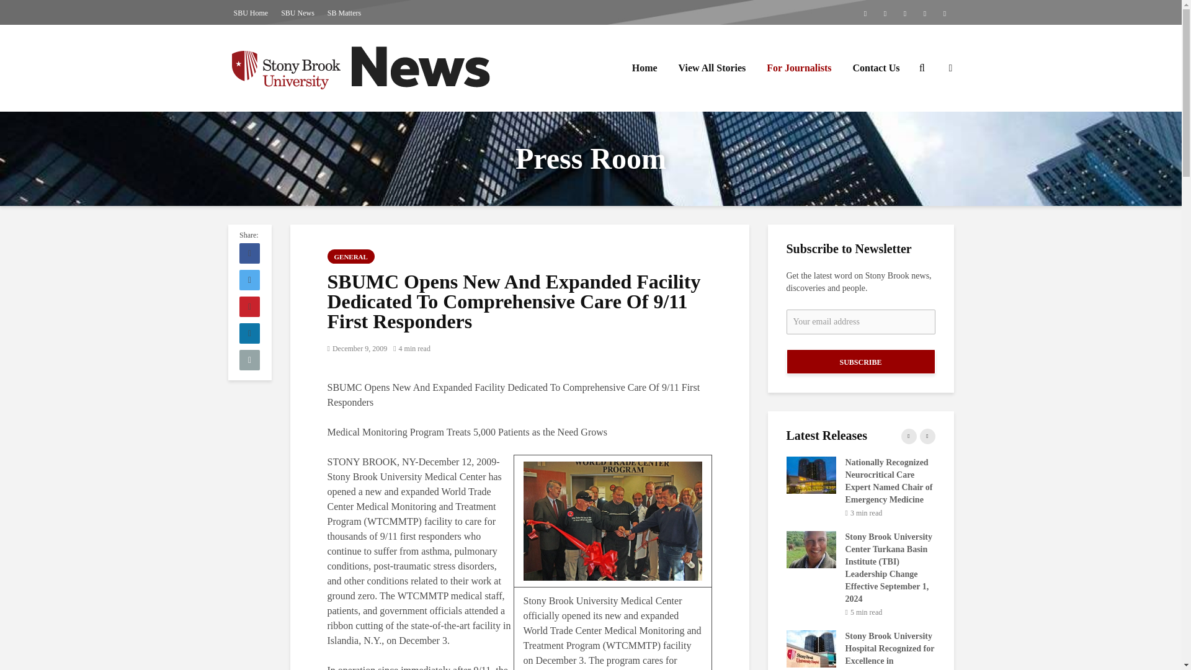  I want to click on SBU News, so click(298, 12).